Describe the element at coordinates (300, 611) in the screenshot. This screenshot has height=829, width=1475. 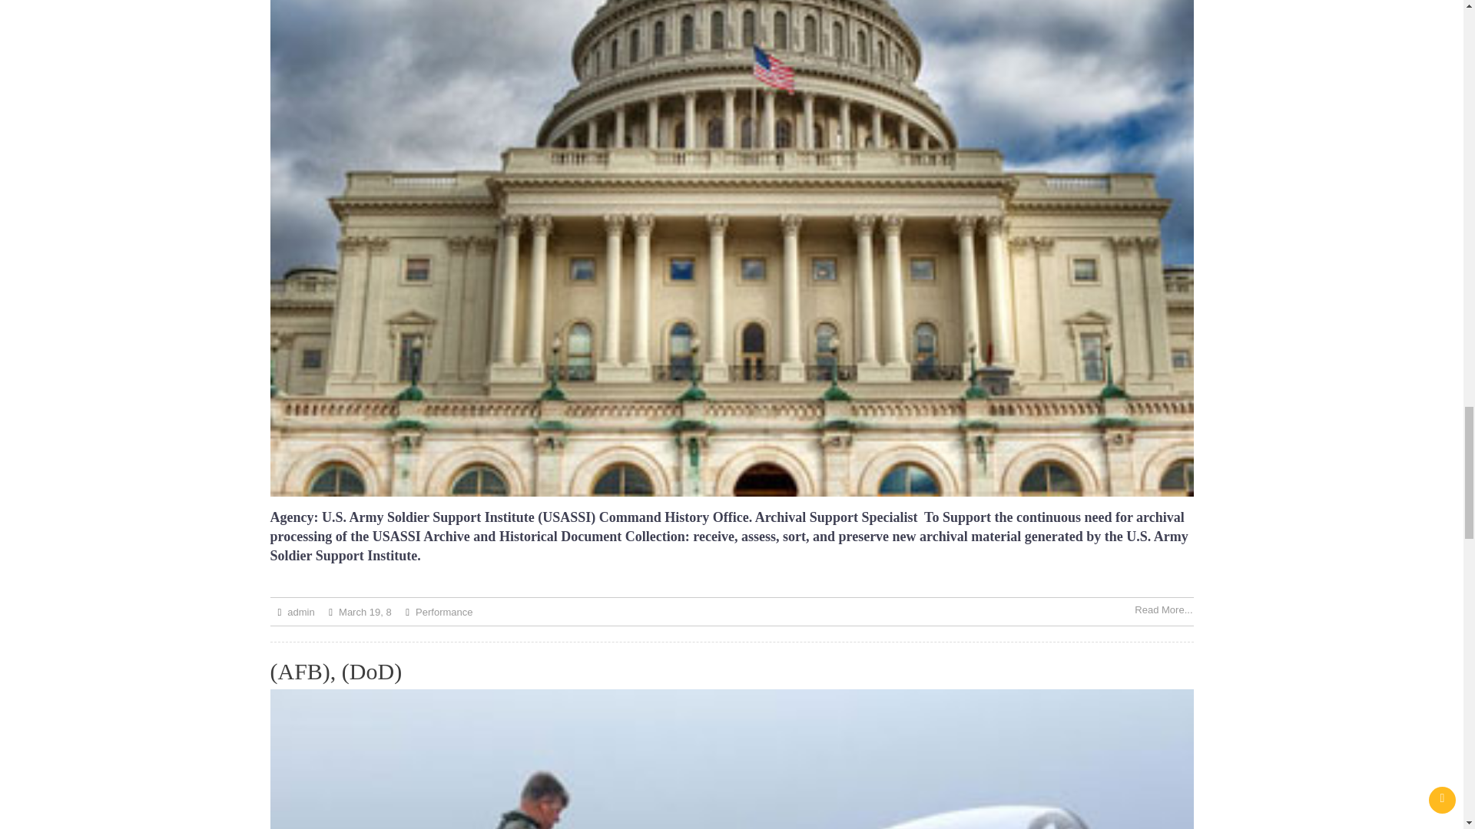
I see `admin` at that location.